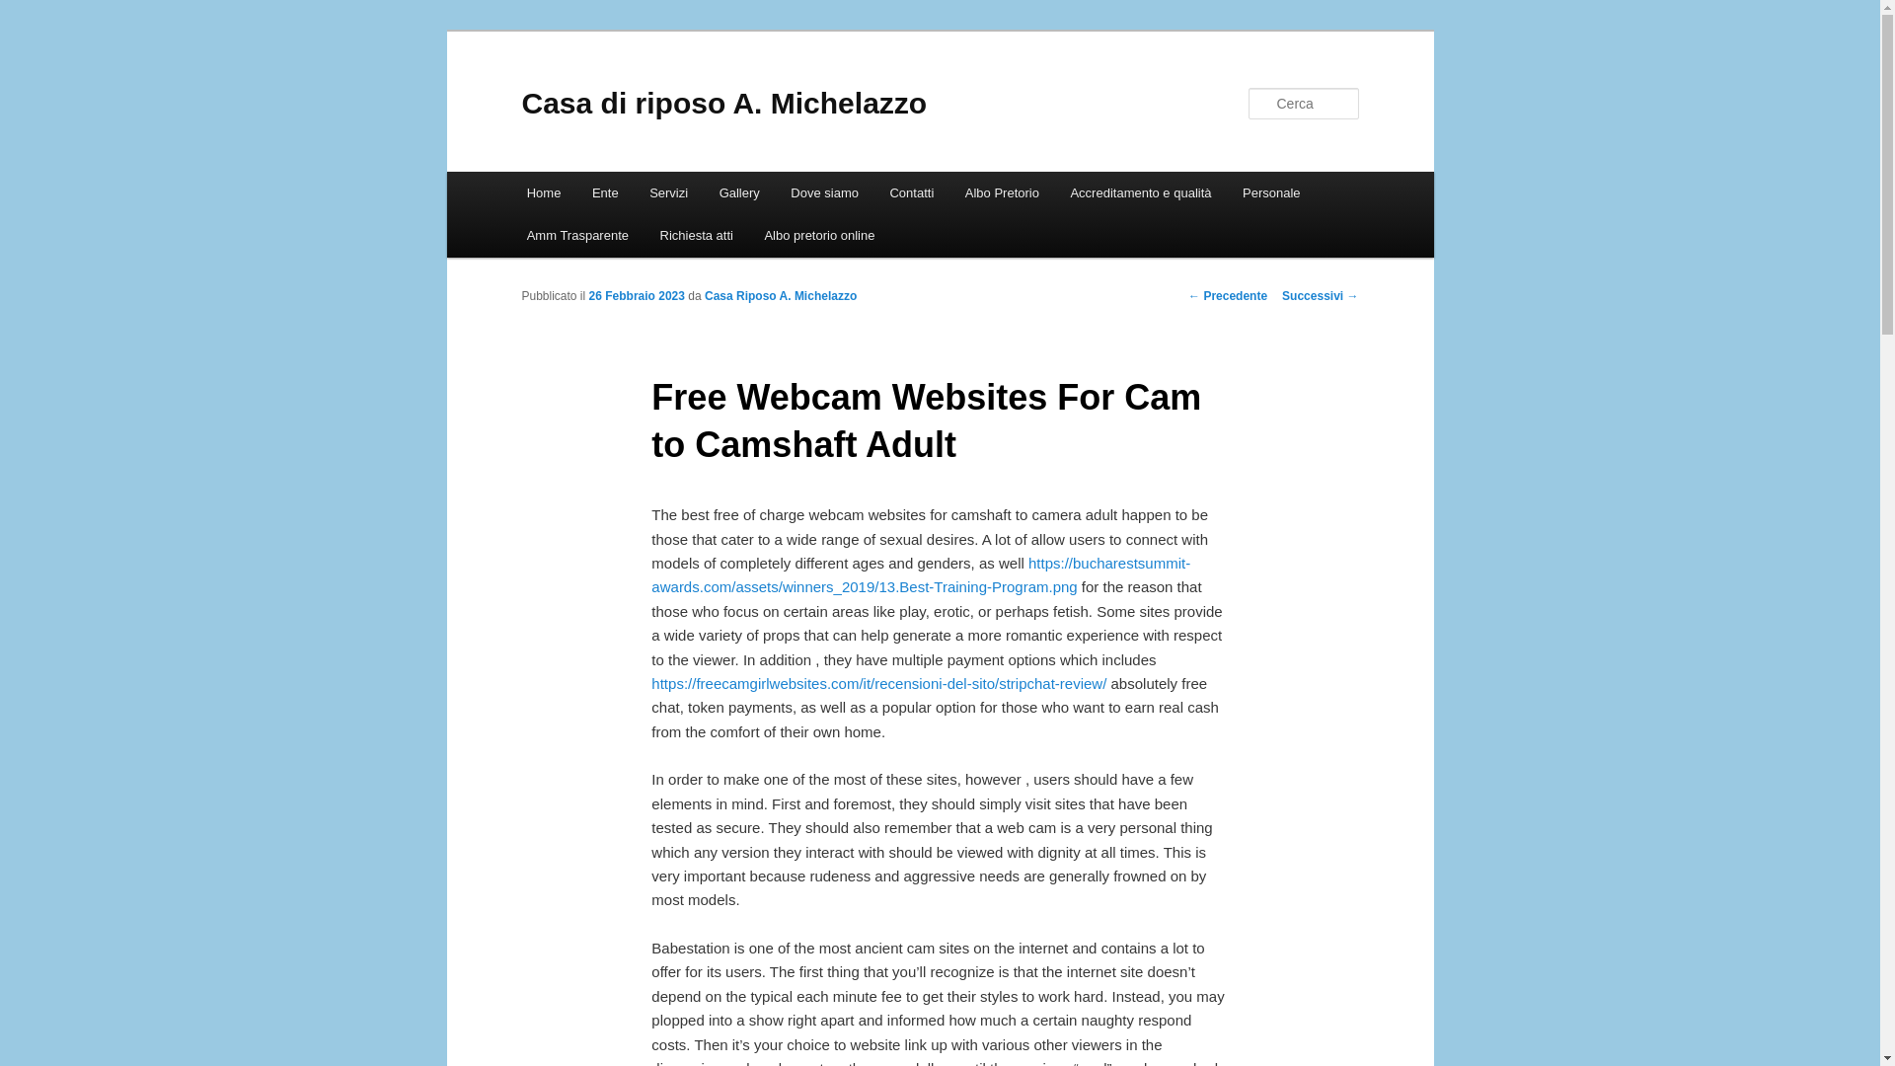 The height and width of the screenshot is (1066, 1895). I want to click on Gallery, so click(738, 192).